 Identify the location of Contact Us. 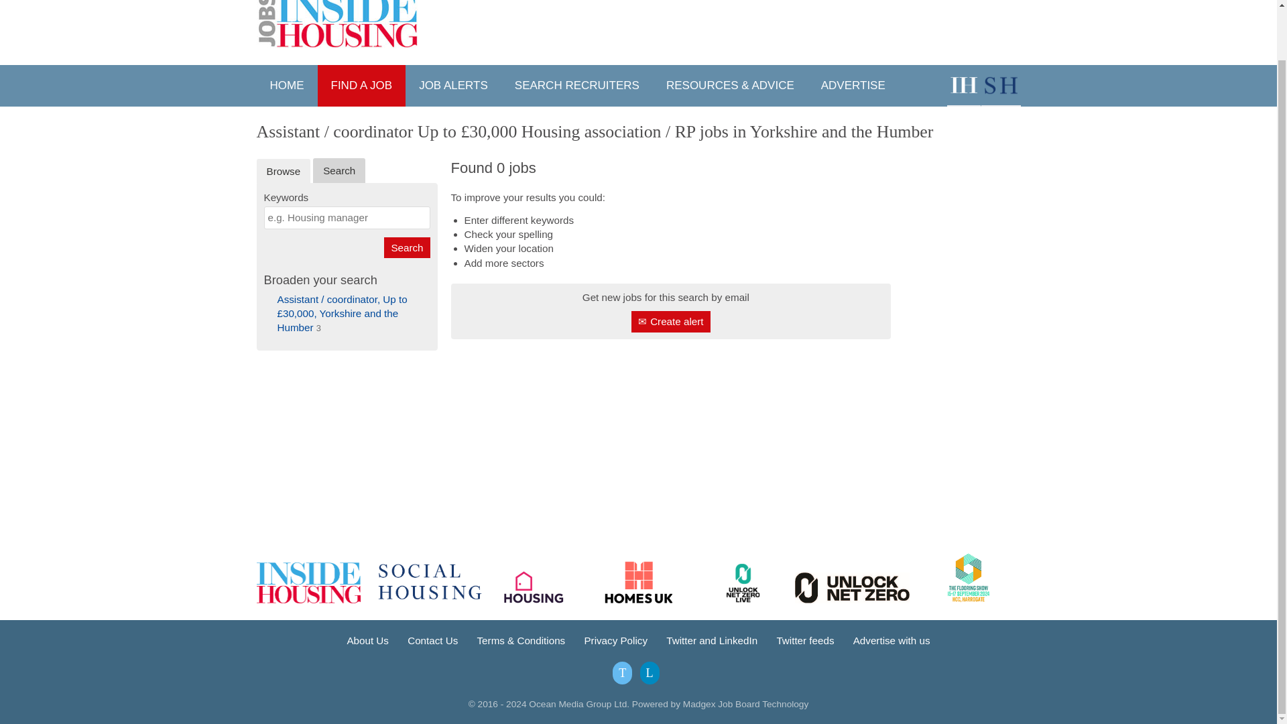
(433, 641).